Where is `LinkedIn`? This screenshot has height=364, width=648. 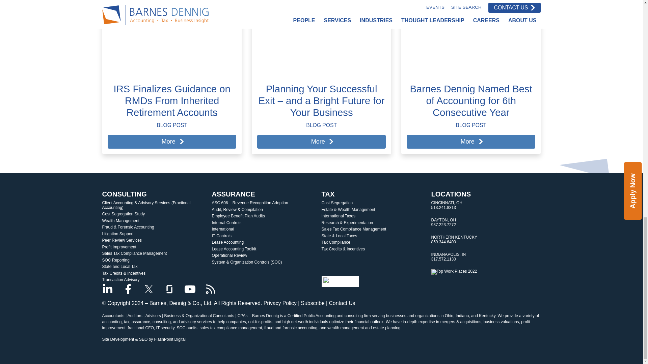 LinkedIn is located at coordinates (107, 289).